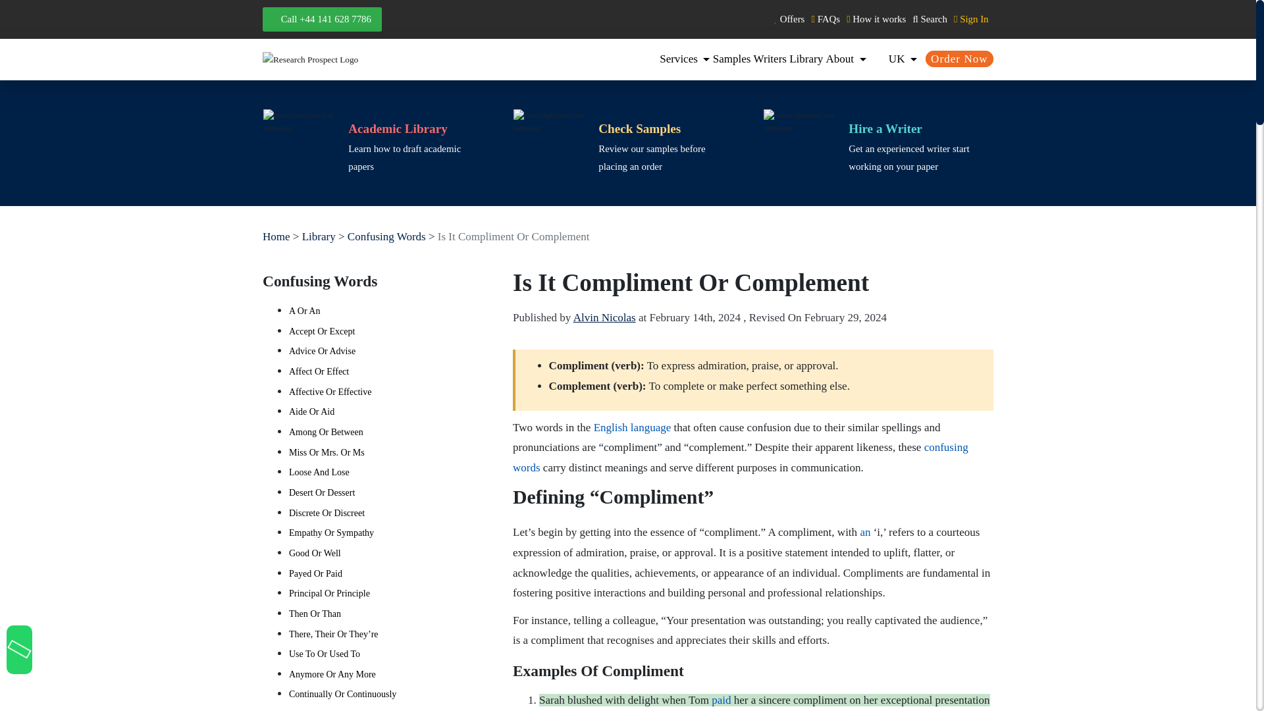  Describe the element at coordinates (929, 18) in the screenshot. I see `search` at that location.